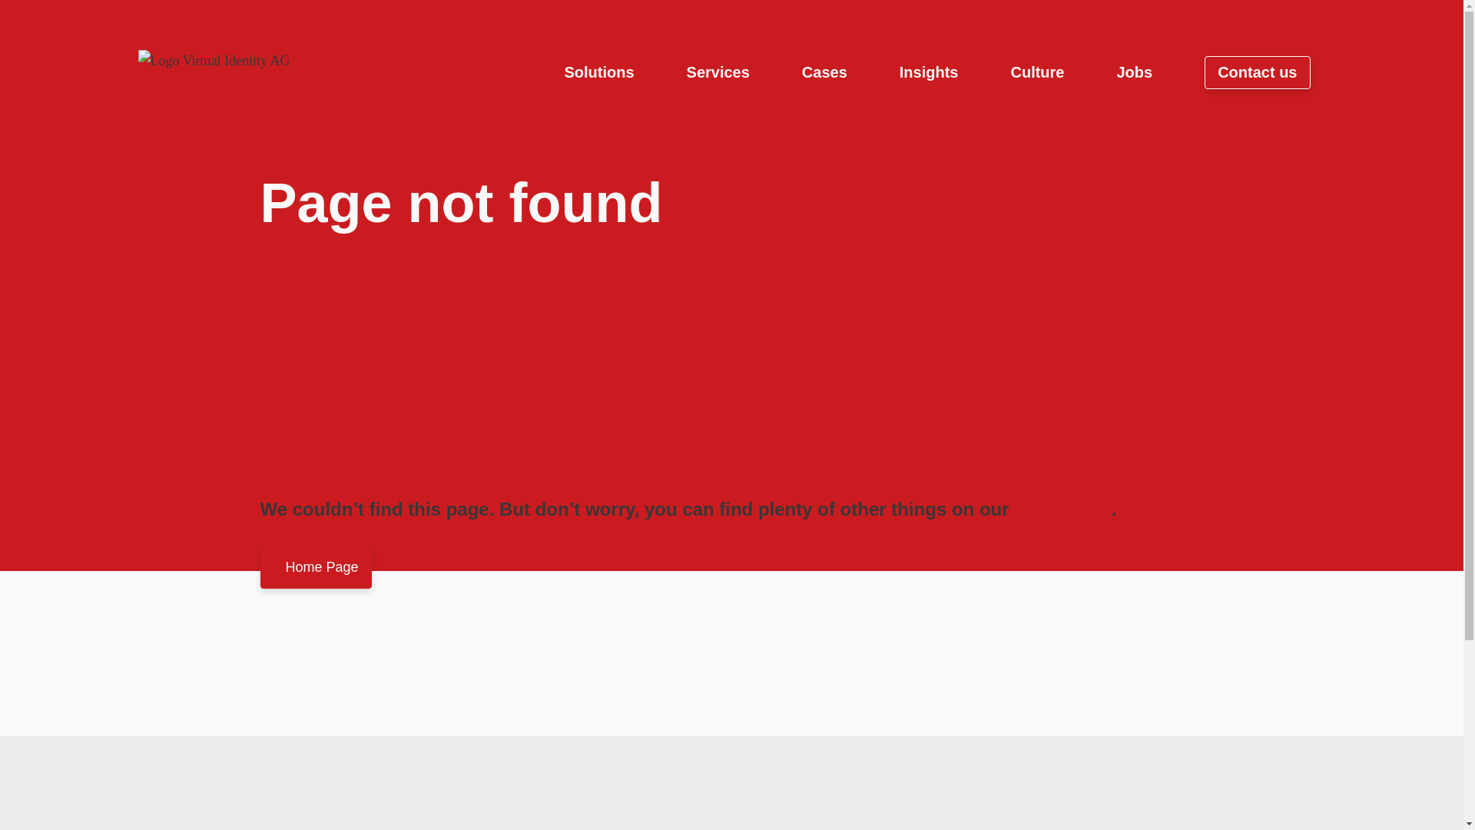  Describe the element at coordinates (1134, 72) in the screenshot. I see `Jobs` at that location.